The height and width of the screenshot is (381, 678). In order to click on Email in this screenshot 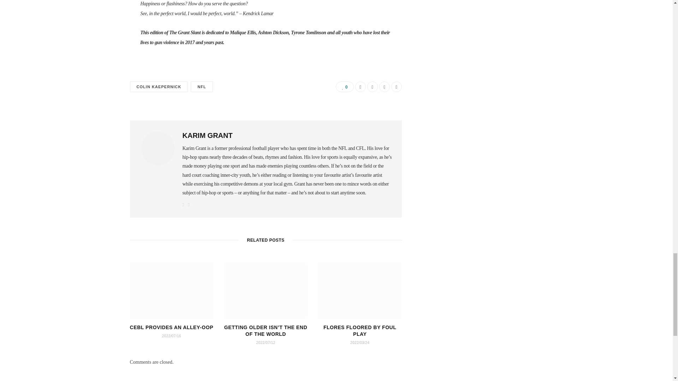, I will do `click(396, 87)`.